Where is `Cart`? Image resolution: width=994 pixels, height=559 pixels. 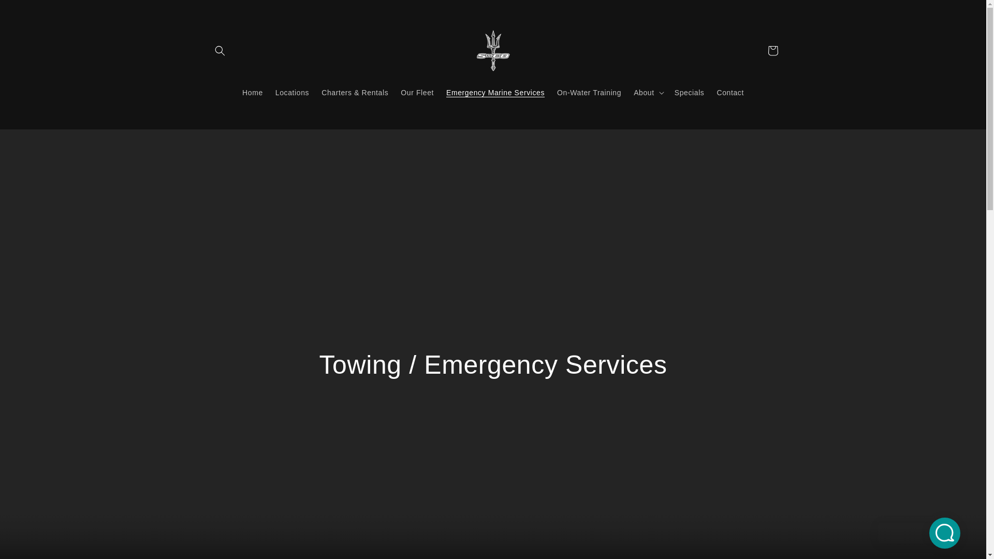
Cart is located at coordinates (772, 50).